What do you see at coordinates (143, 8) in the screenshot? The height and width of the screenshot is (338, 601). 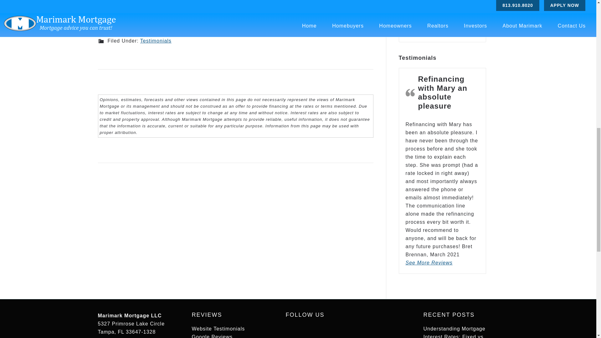 I see `First name` at bounding box center [143, 8].